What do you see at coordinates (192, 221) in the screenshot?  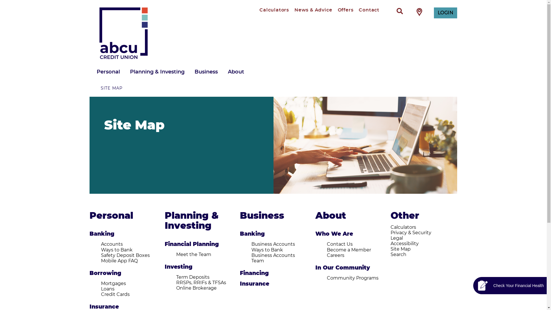 I see `Planning & Investing` at bounding box center [192, 221].